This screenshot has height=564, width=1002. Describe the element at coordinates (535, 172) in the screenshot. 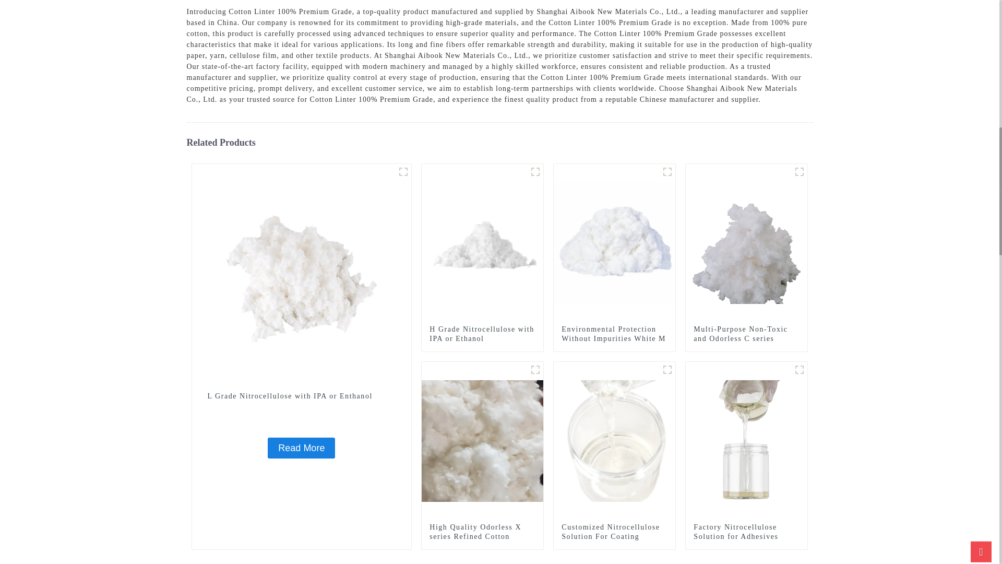

I see `DSC04845` at that location.